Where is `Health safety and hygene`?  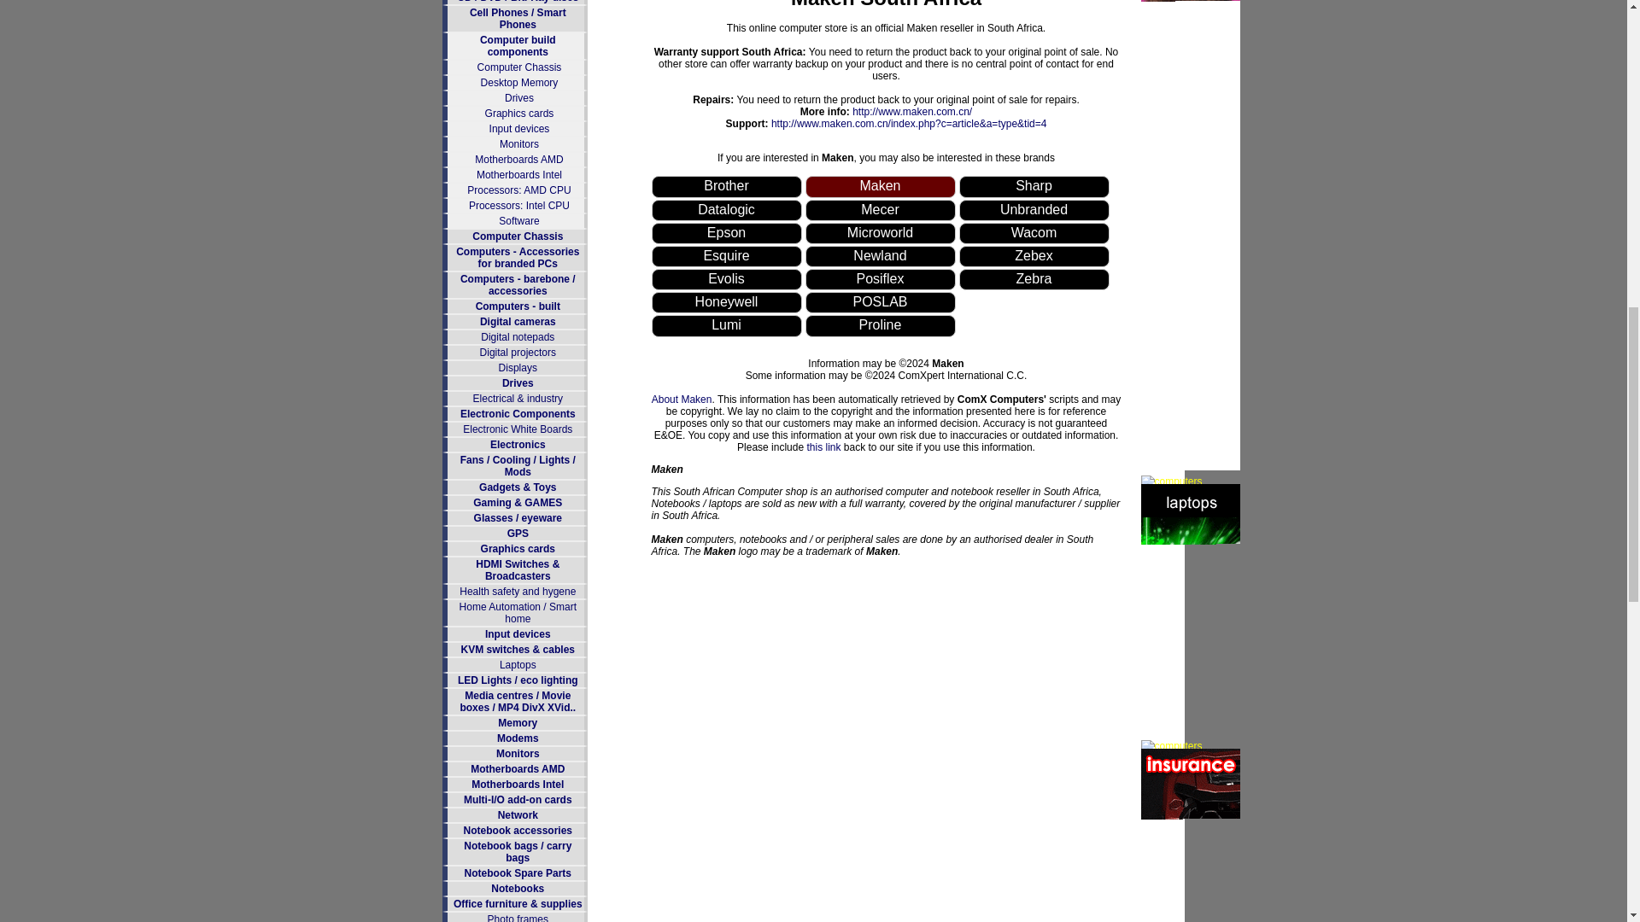 Health safety and hygene is located at coordinates (517, 591).